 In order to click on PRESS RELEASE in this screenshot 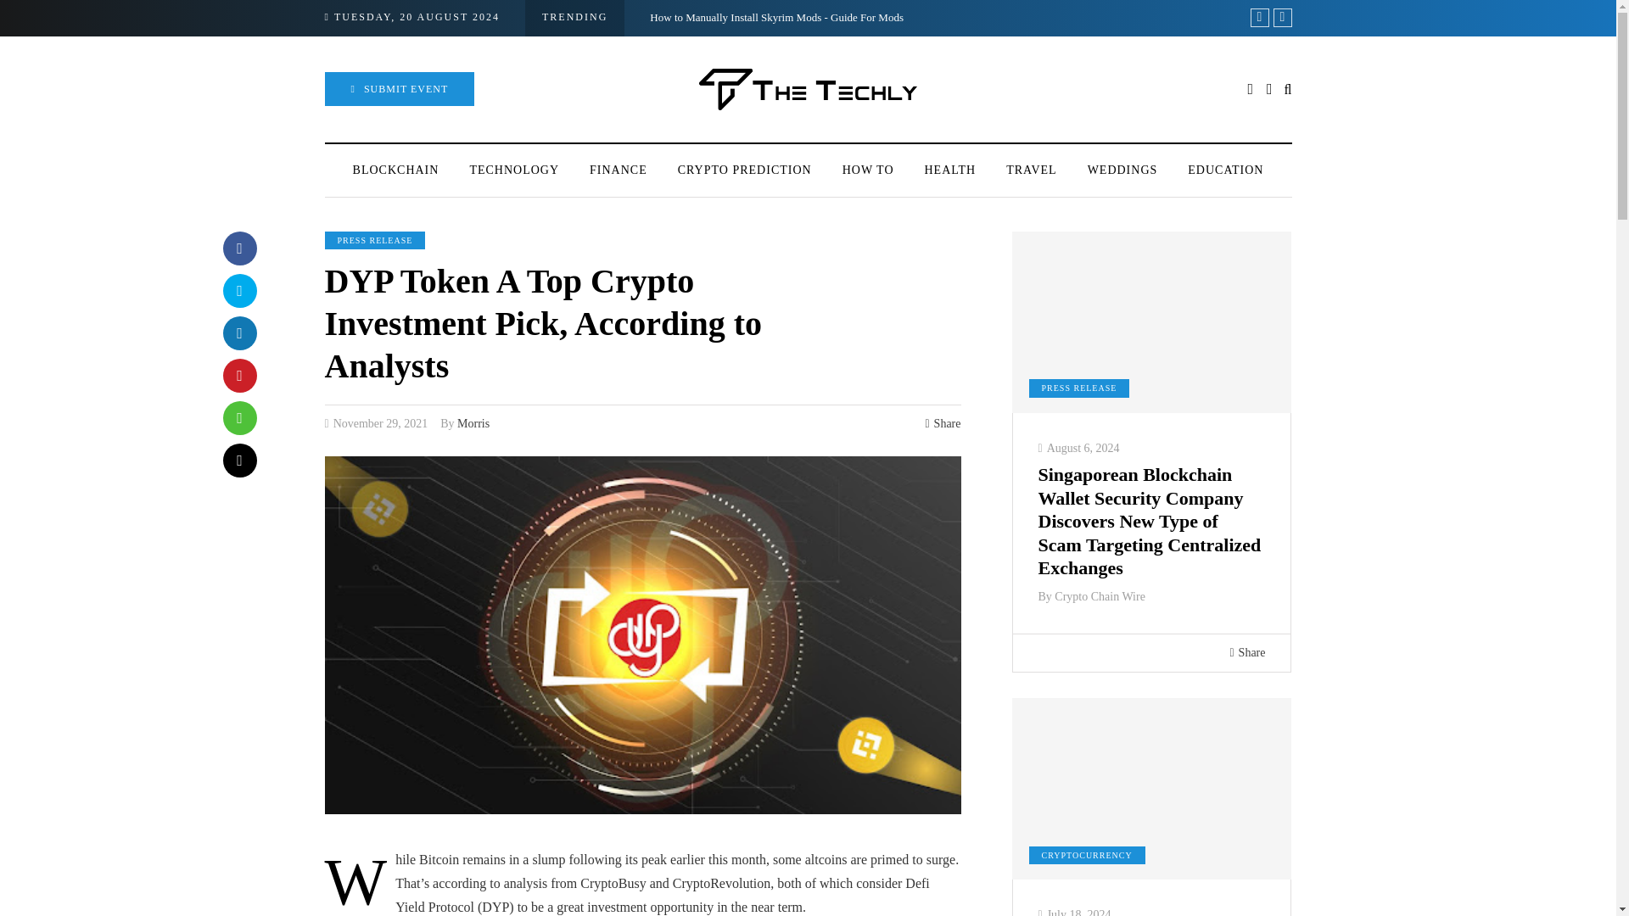, I will do `click(375, 241)`.